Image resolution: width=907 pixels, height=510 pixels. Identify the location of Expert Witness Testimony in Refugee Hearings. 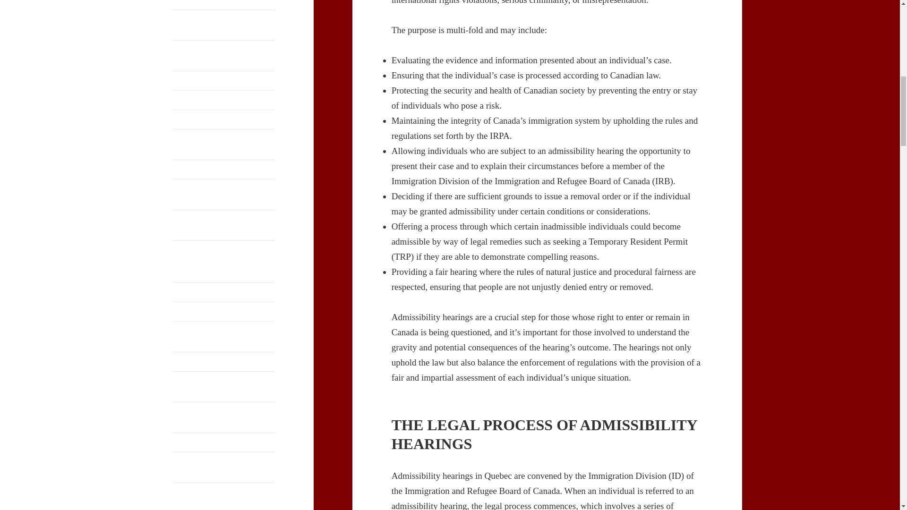
(224, 337).